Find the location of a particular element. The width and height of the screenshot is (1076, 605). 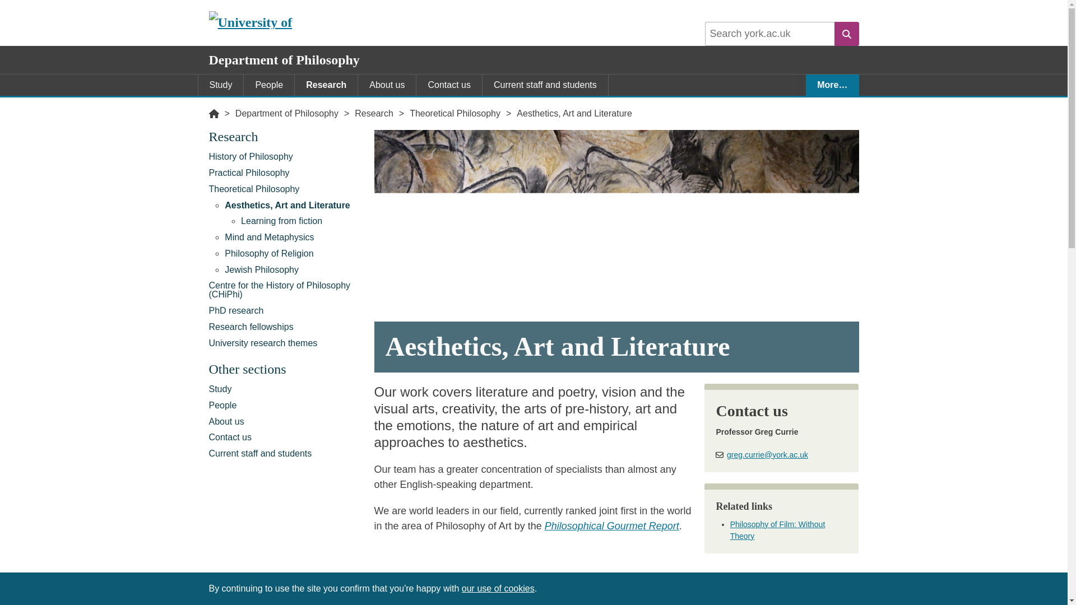

People is located at coordinates (269, 85).